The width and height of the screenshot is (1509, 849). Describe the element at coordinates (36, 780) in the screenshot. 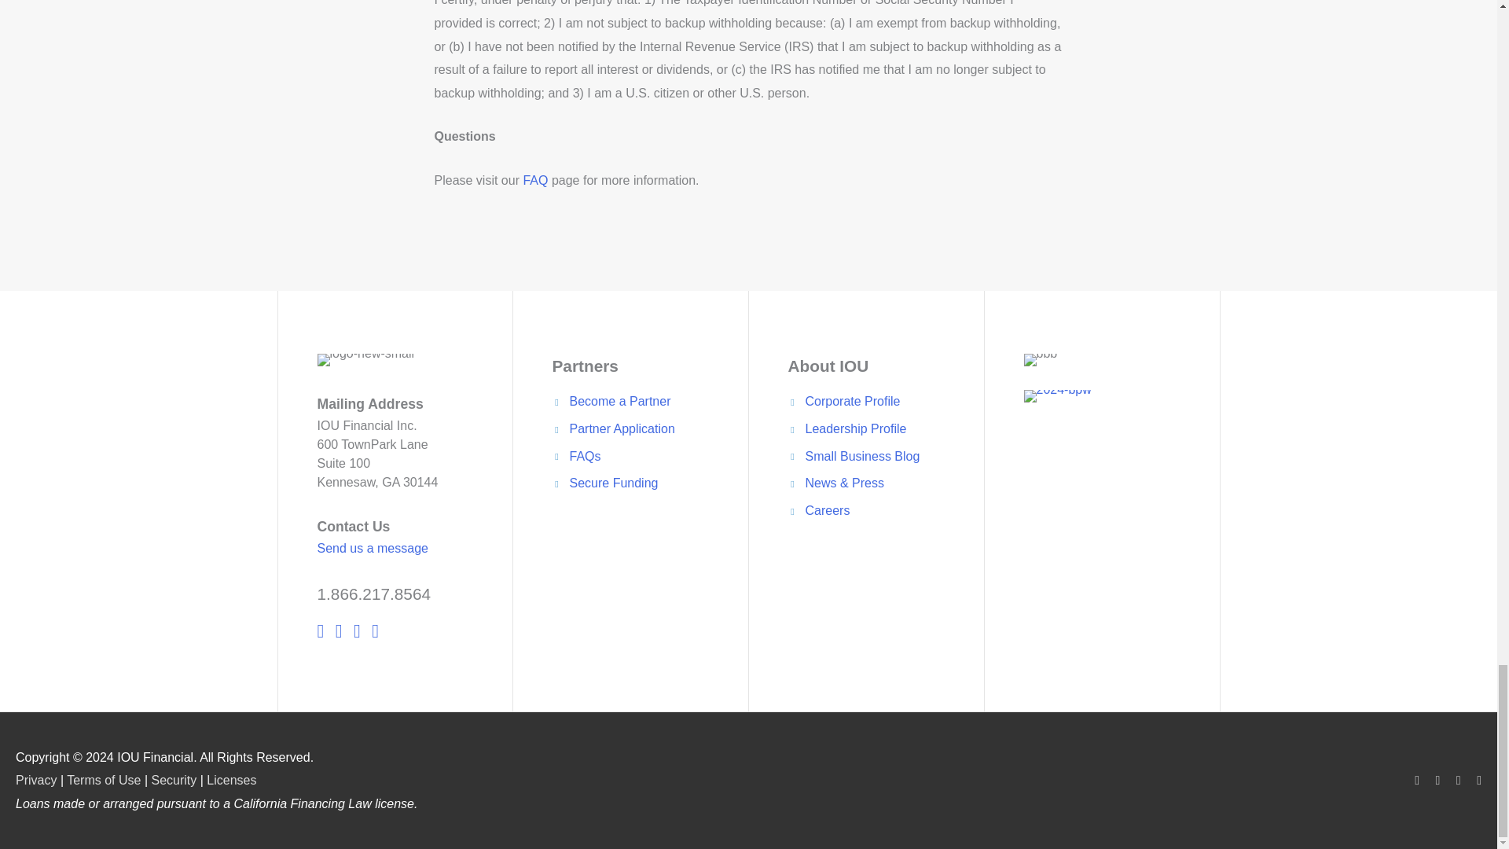

I see `Privacy` at that location.